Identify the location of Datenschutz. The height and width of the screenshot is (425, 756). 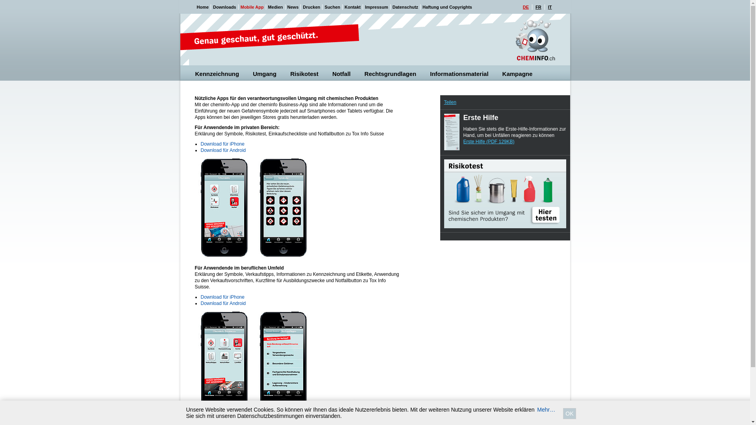
(406, 7).